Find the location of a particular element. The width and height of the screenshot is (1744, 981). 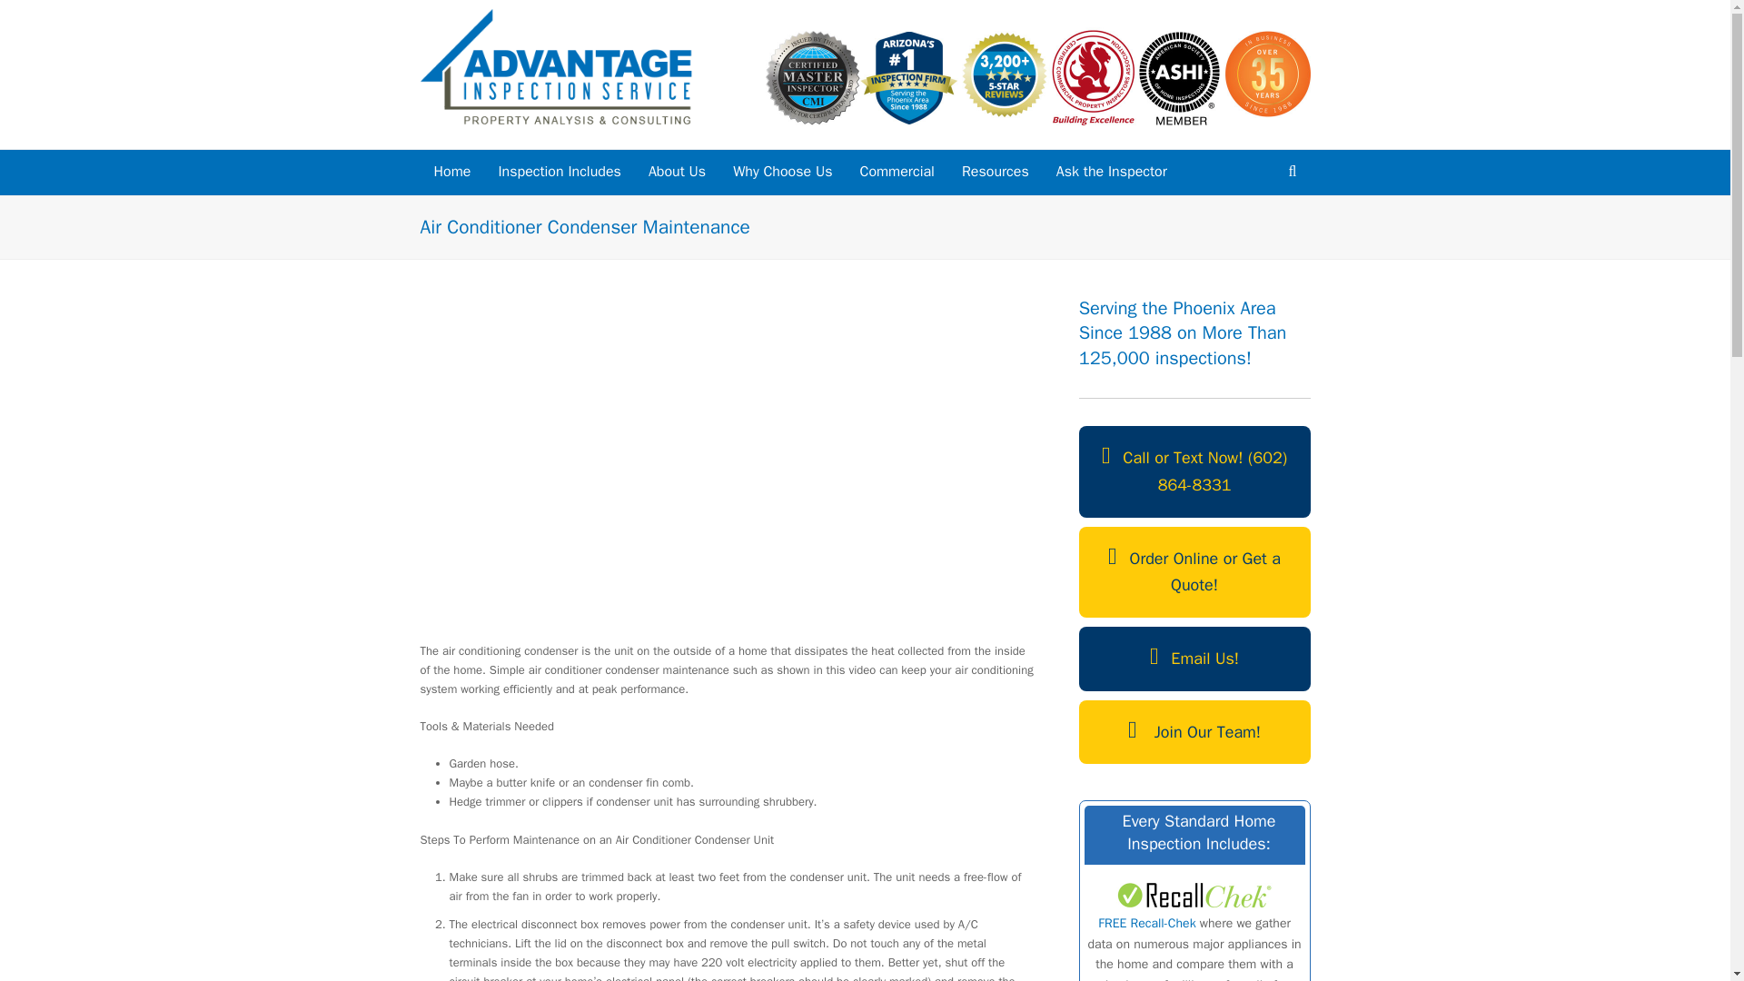

Order Online or Get a Quote! is located at coordinates (1195, 572).